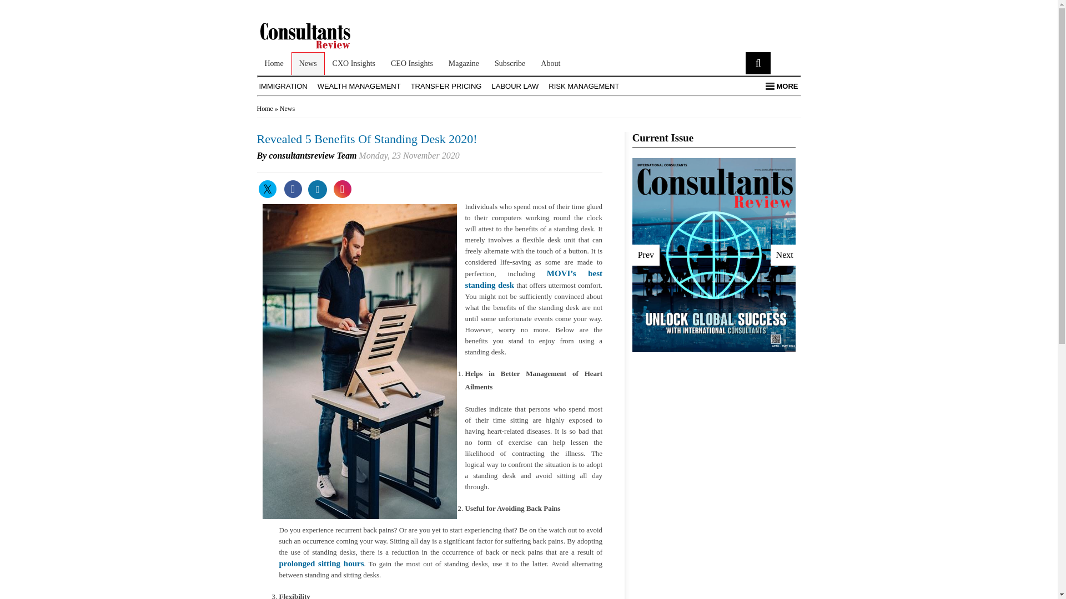 This screenshot has height=599, width=1066. What do you see at coordinates (274, 63) in the screenshot?
I see `Home` at bounding box center [274, 63].